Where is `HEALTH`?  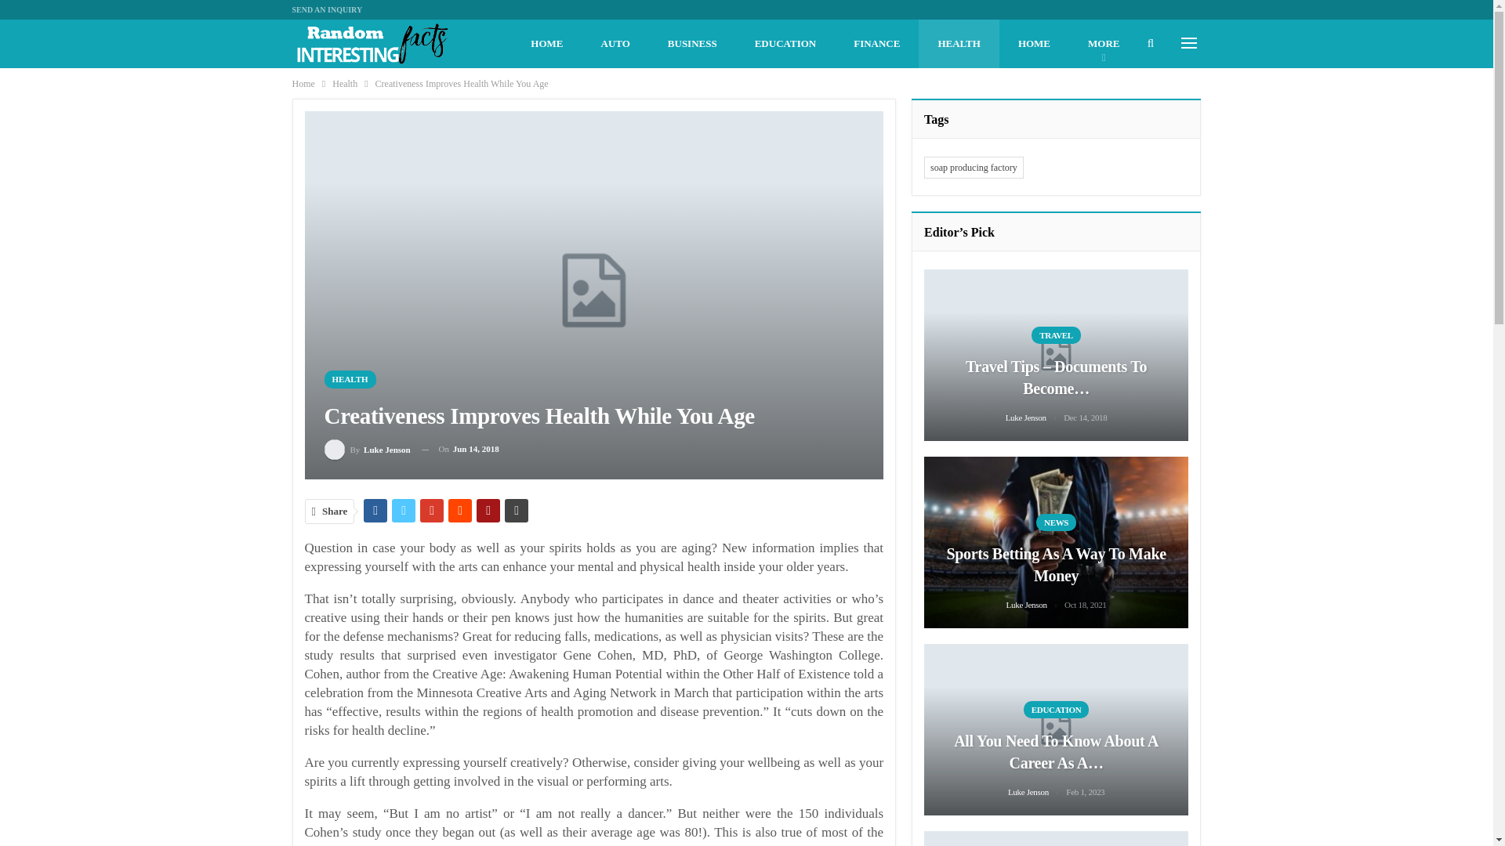
HEALTH is located at coordinates (350, 379).